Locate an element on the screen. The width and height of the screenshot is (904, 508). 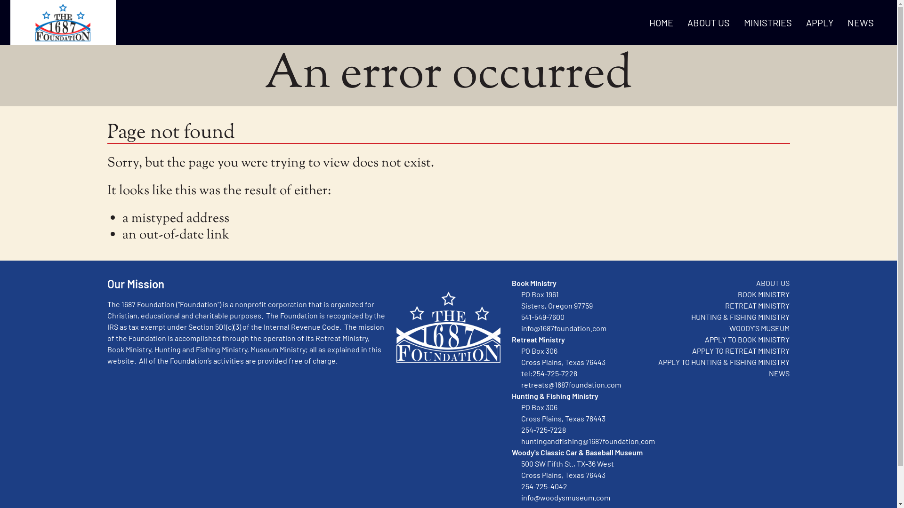
NEWS is located at coordinates (779, 373).